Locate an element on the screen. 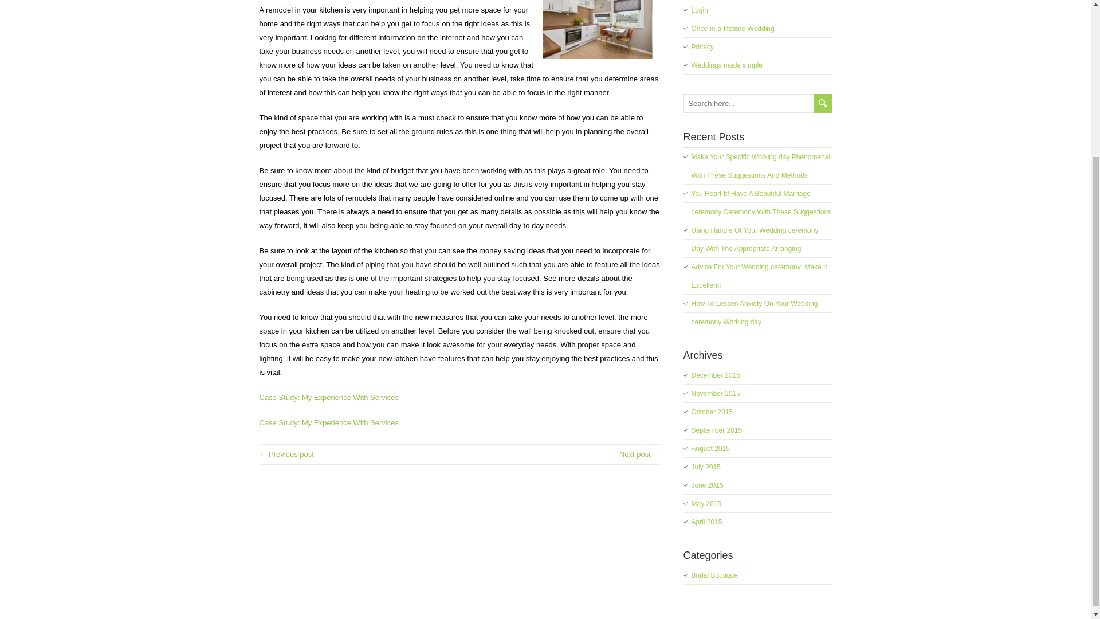  Case Study: My Experience With Services is located at coordinates (328, 423).